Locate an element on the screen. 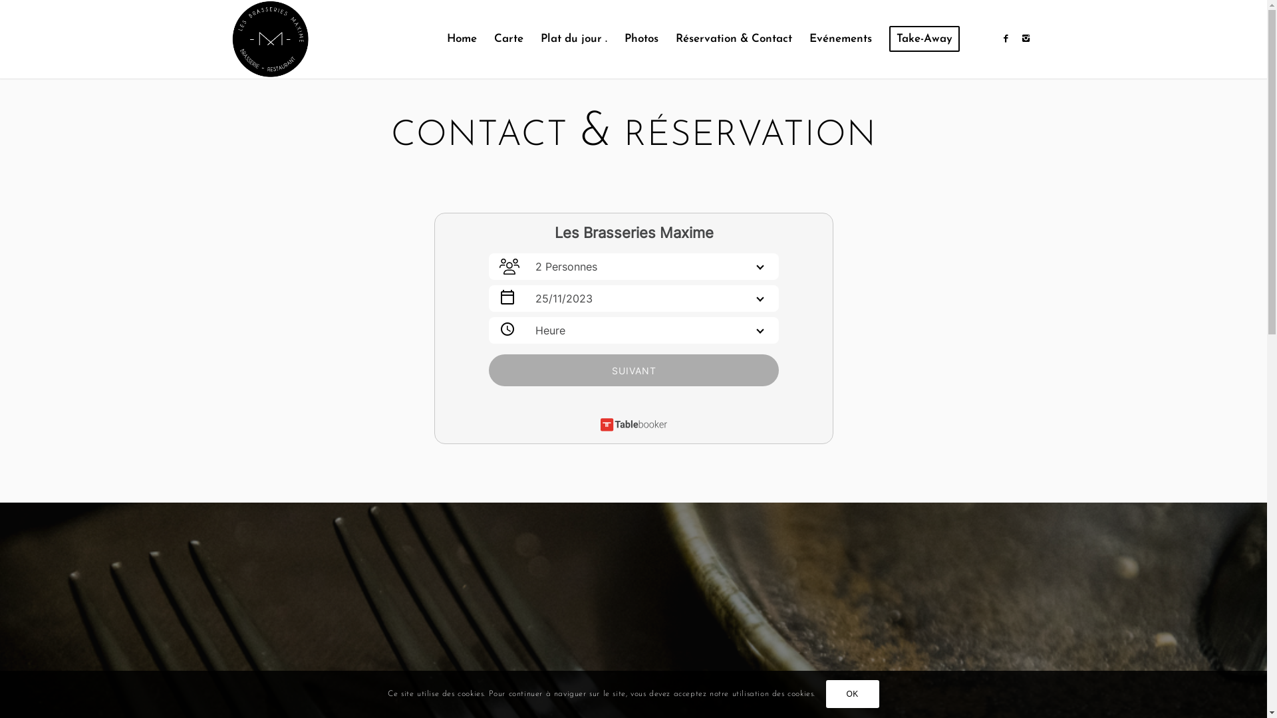  Photos is located at coordinates (641, 39).